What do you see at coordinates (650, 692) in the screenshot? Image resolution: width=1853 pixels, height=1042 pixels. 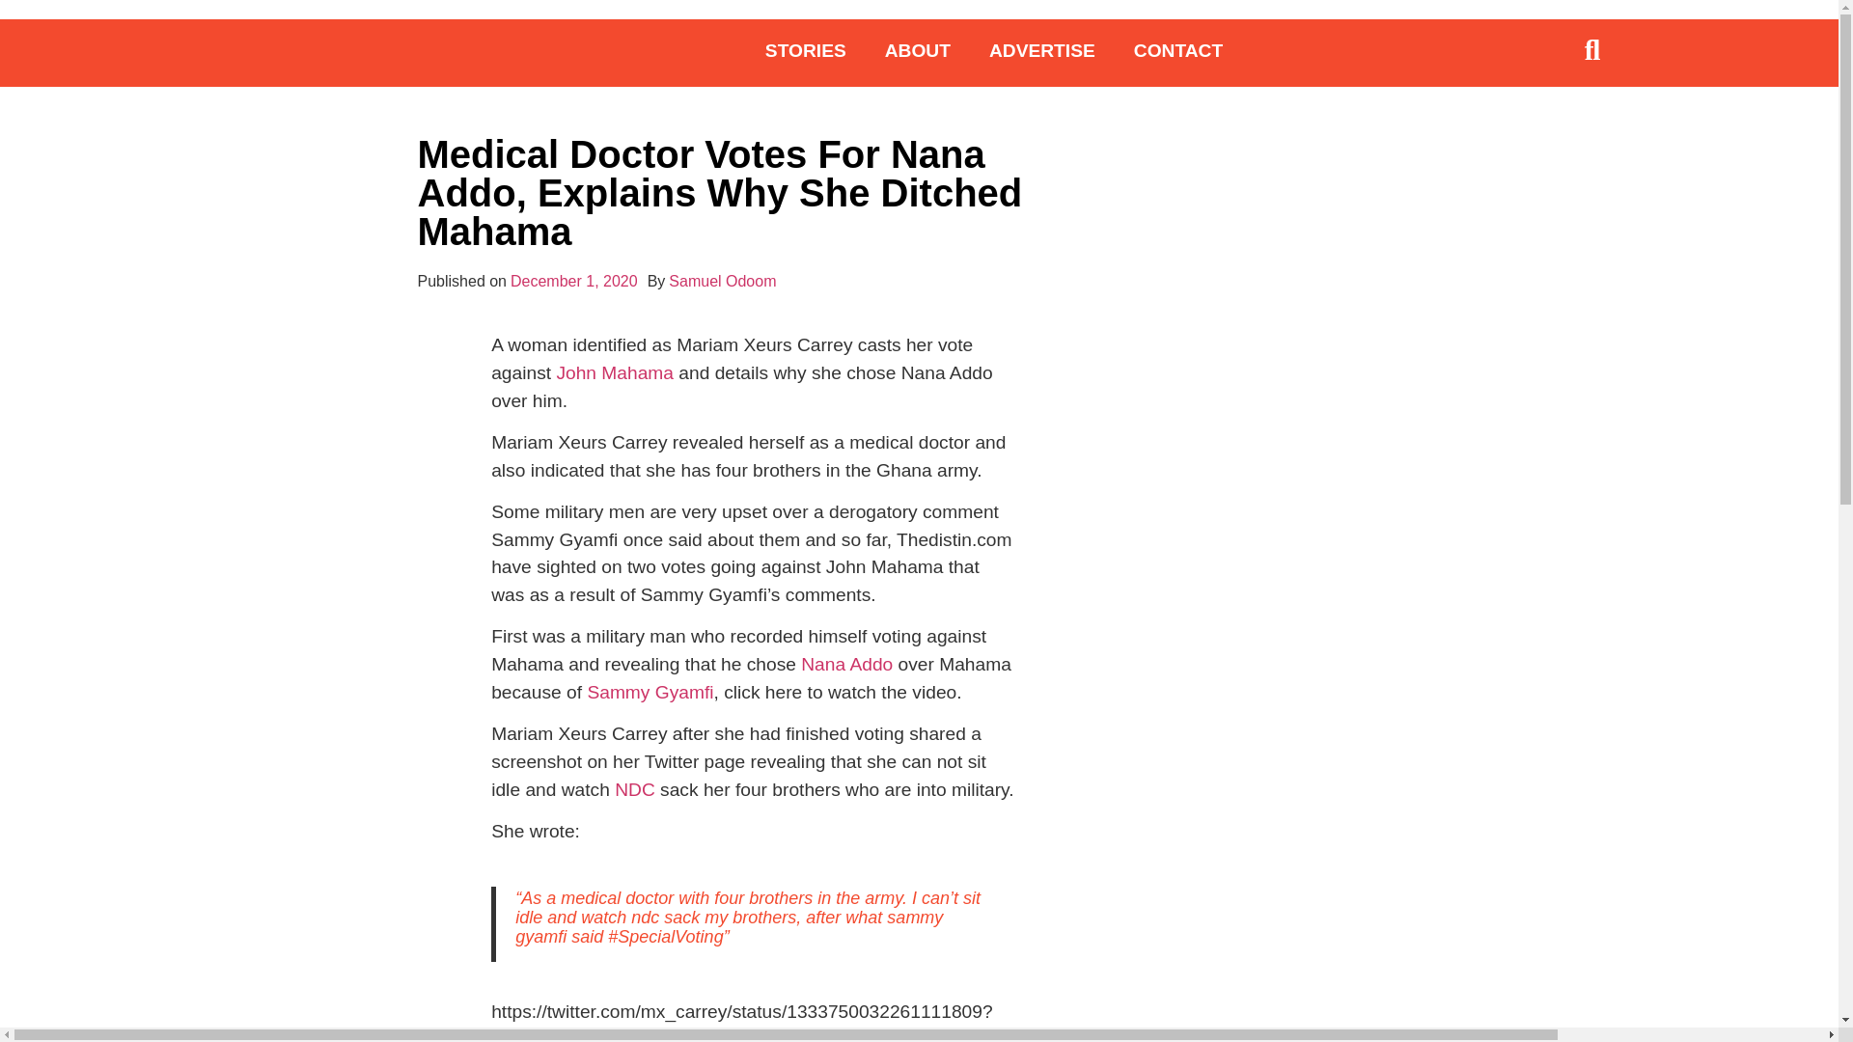 I see `Sammy Gyamfi` at bounding box center [650, 692].